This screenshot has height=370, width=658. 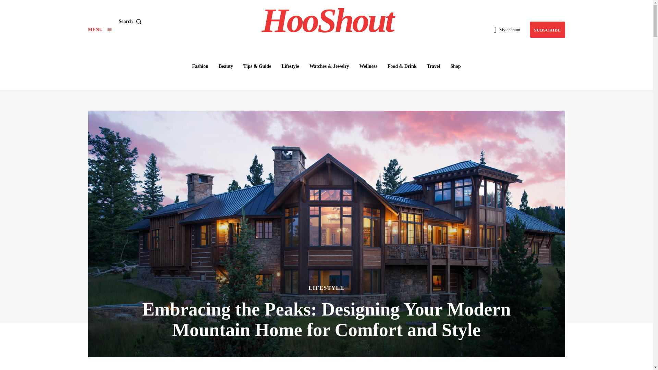 What do you see at coordinates (327, 21) in the screenshot?
I see `HooShout` at bounding box center [327, 21].